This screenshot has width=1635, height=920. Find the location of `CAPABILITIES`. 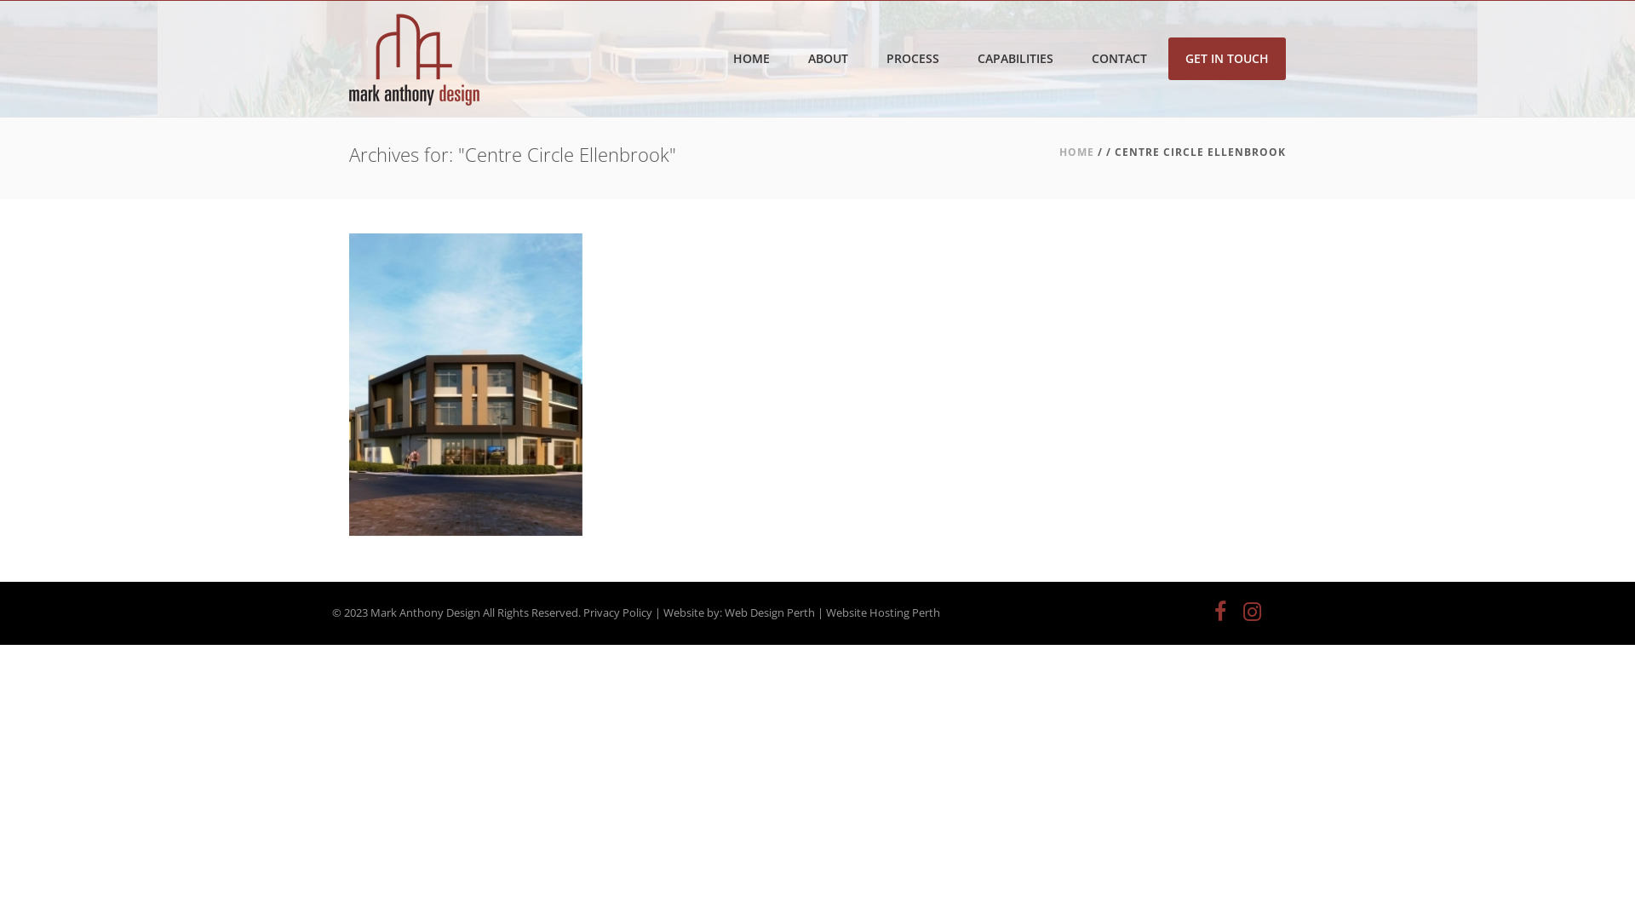

CAPABILITIES is located at coordinates (1015, 59).